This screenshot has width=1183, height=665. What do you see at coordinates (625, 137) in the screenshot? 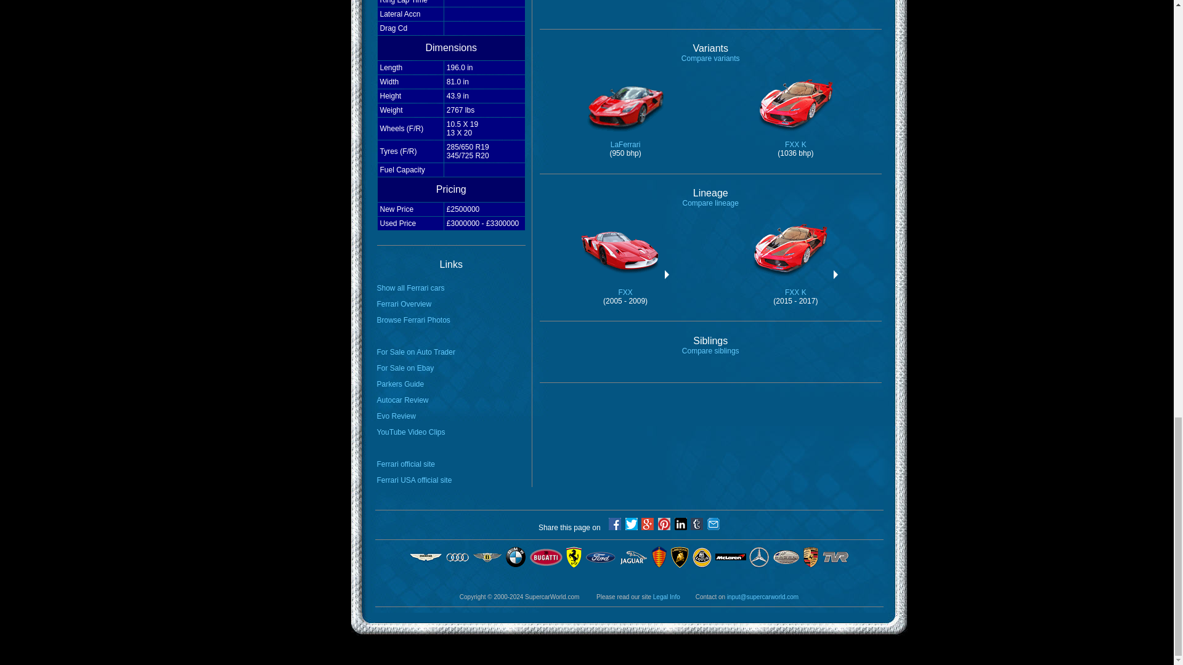
I see `Show all Ferrari cars` at bounding box center [625, 137].